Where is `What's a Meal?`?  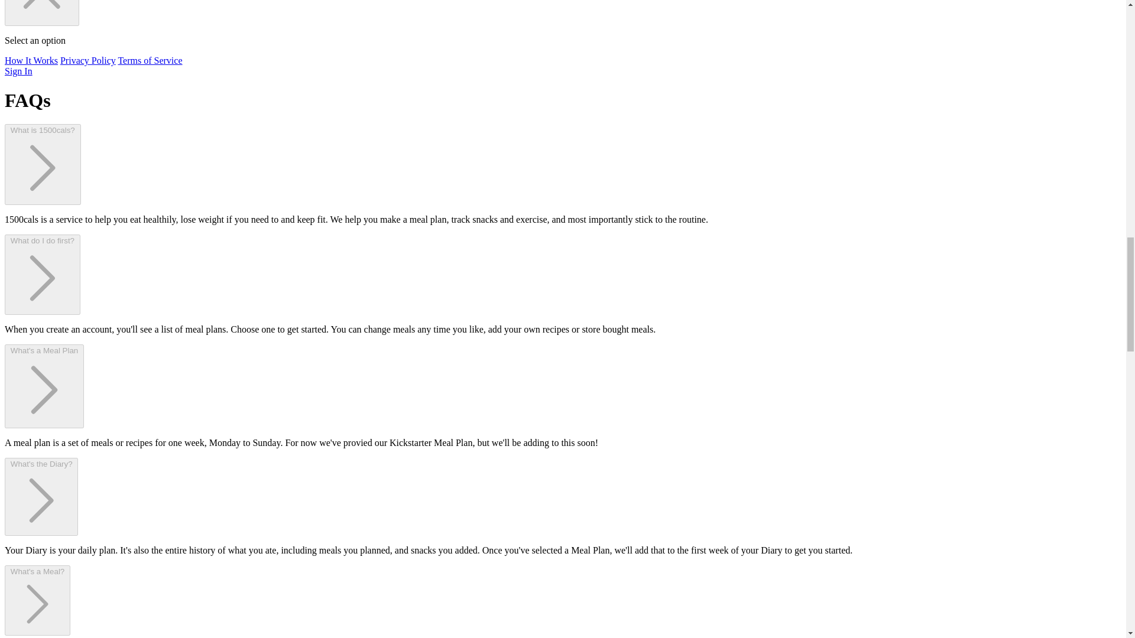
What's a Meal? is located at coordinates (37, 600).